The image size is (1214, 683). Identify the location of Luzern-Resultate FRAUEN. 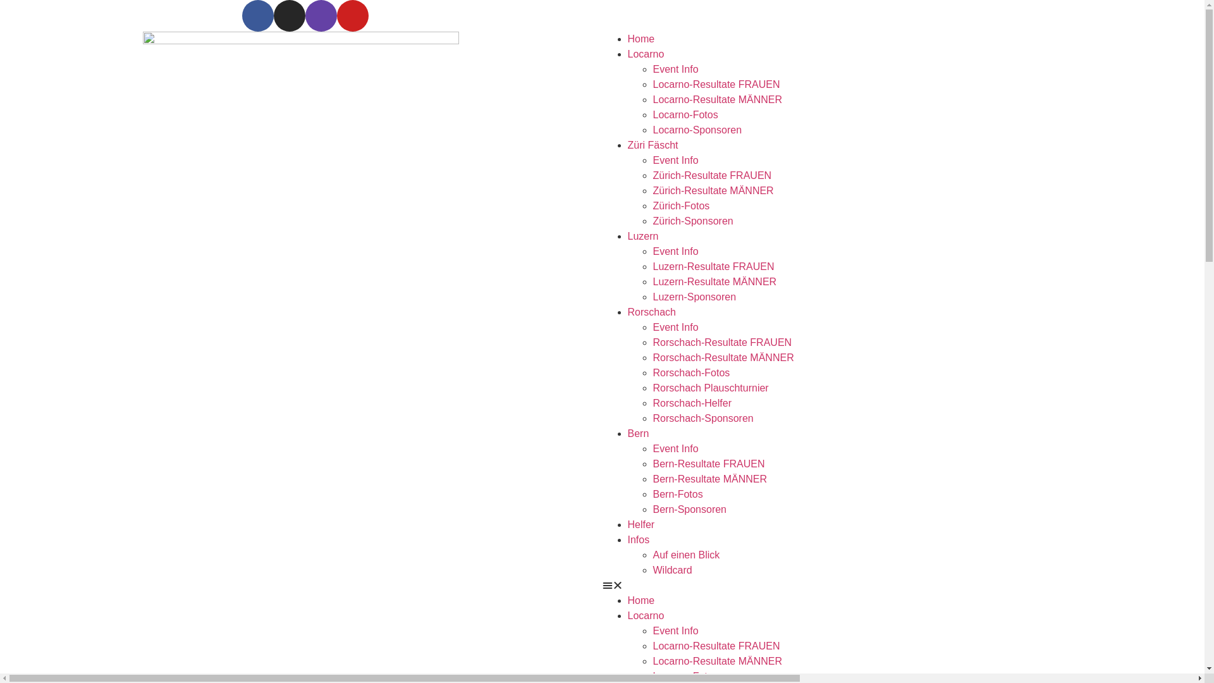
(713, 267).